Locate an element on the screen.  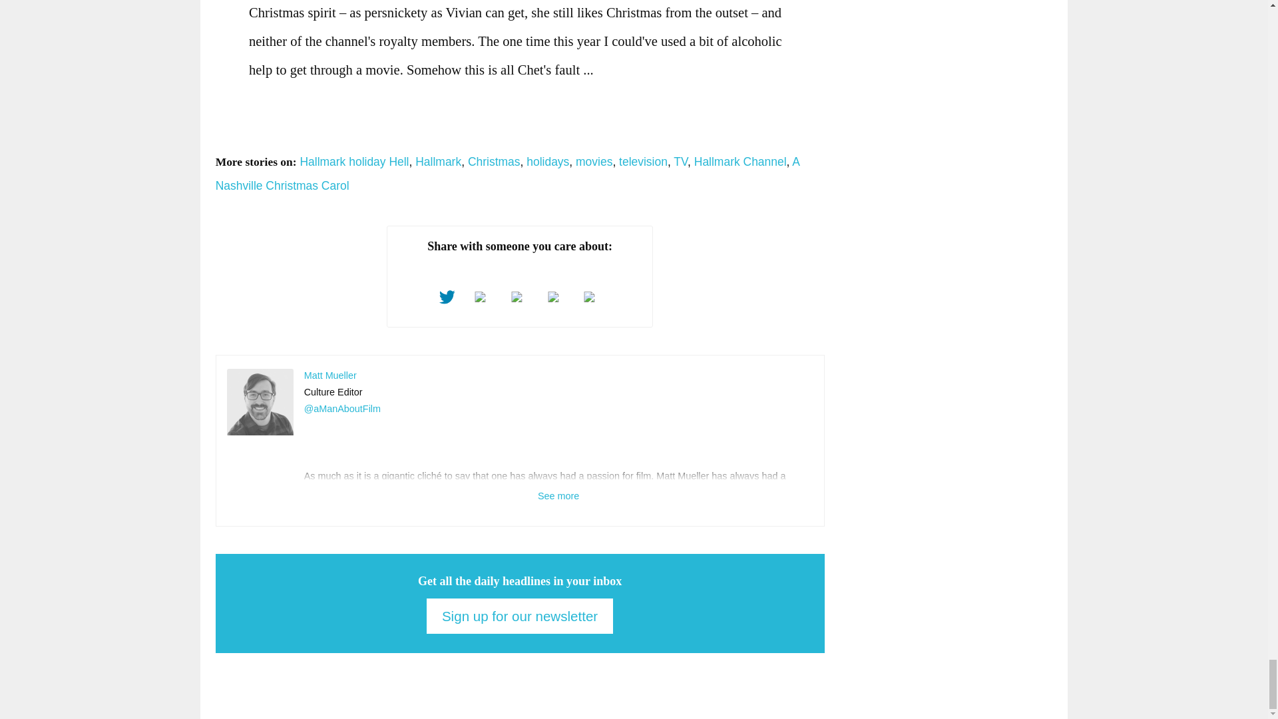
Matt Mueller is located at coordinates (260, 402).